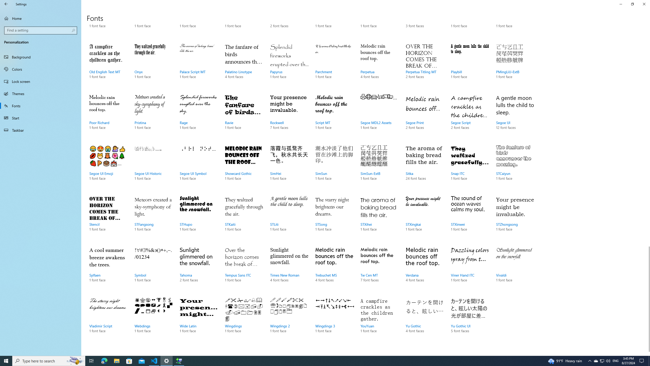  I want to click on Close Settings, so click(644, 4).